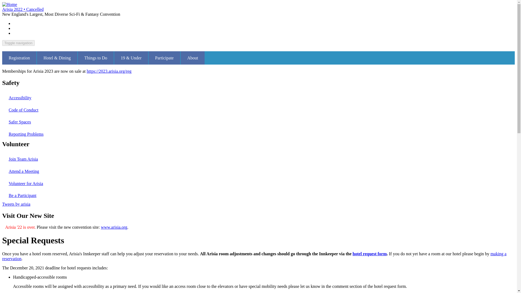  What do you see at coordinates (19, 58) in the screenshot?
I see `Purchase a convention membership` at bounding box center [19, 58].